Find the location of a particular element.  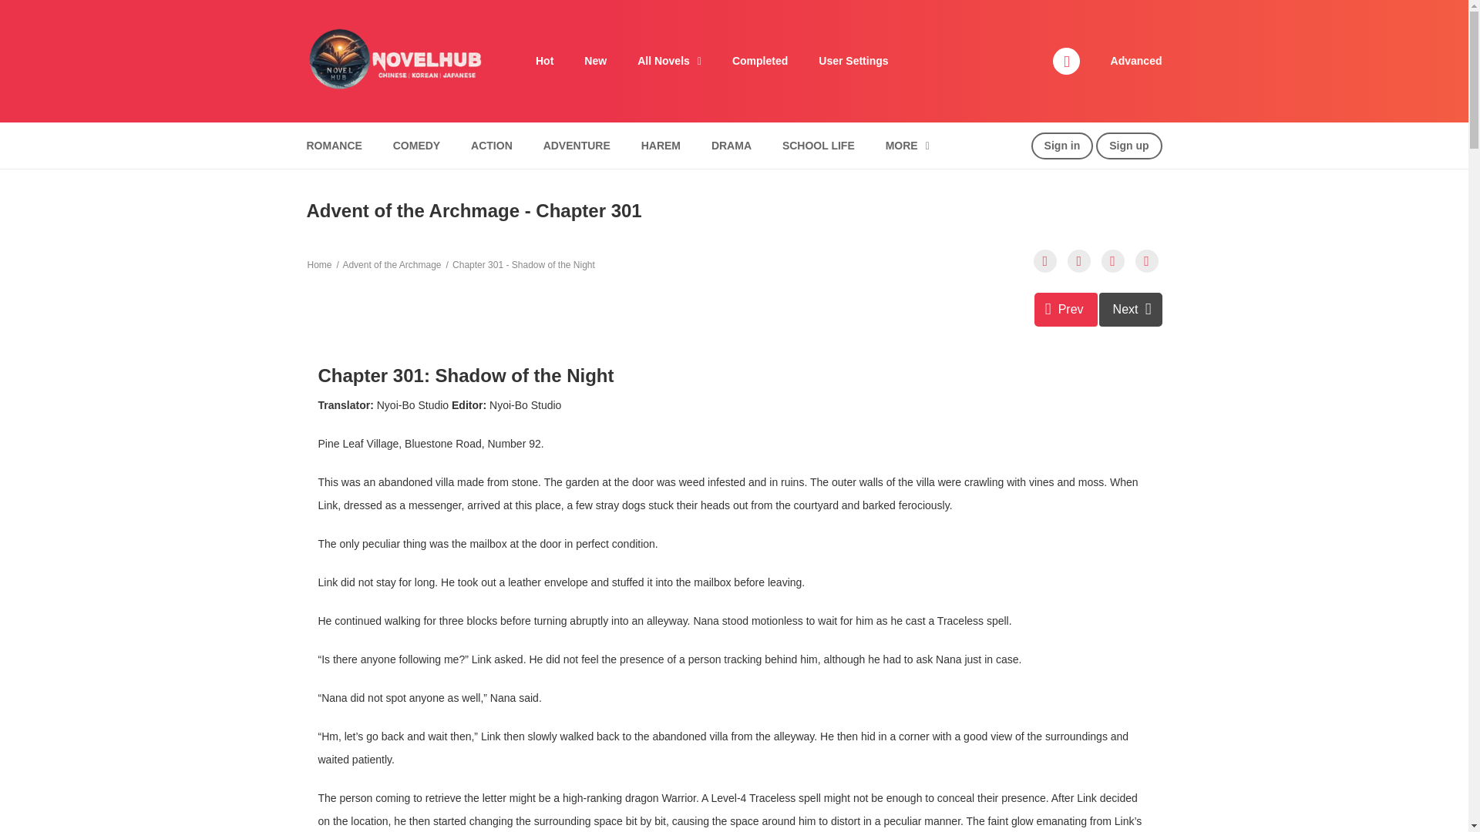

Completed is located at coordinates (760, 61).